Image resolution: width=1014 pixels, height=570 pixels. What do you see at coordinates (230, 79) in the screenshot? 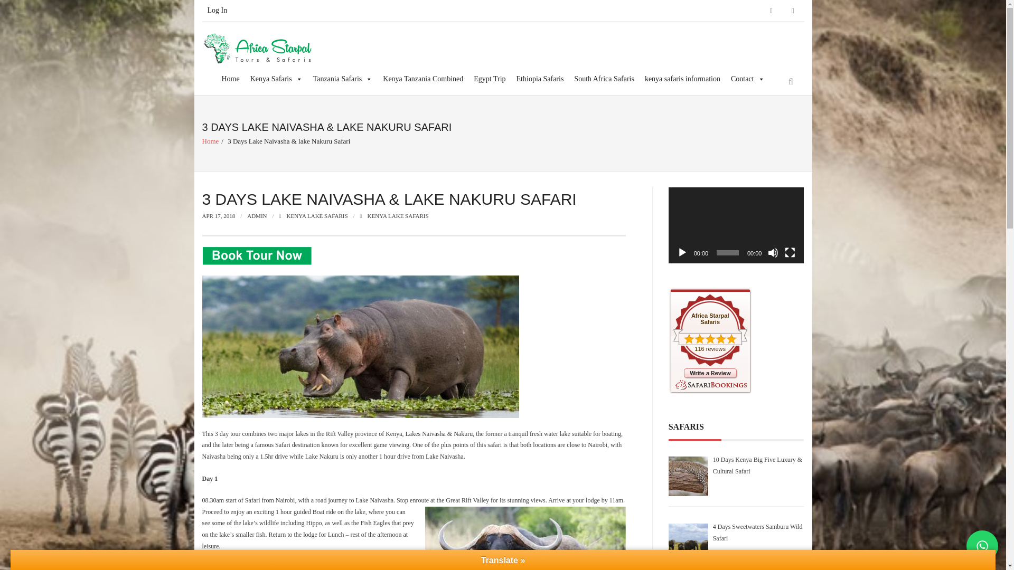
I see `Home` at bounding box center [230, 79].